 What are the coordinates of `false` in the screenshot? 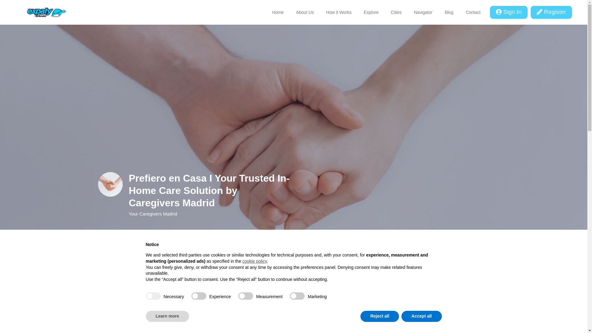 It's located at (246, 296).